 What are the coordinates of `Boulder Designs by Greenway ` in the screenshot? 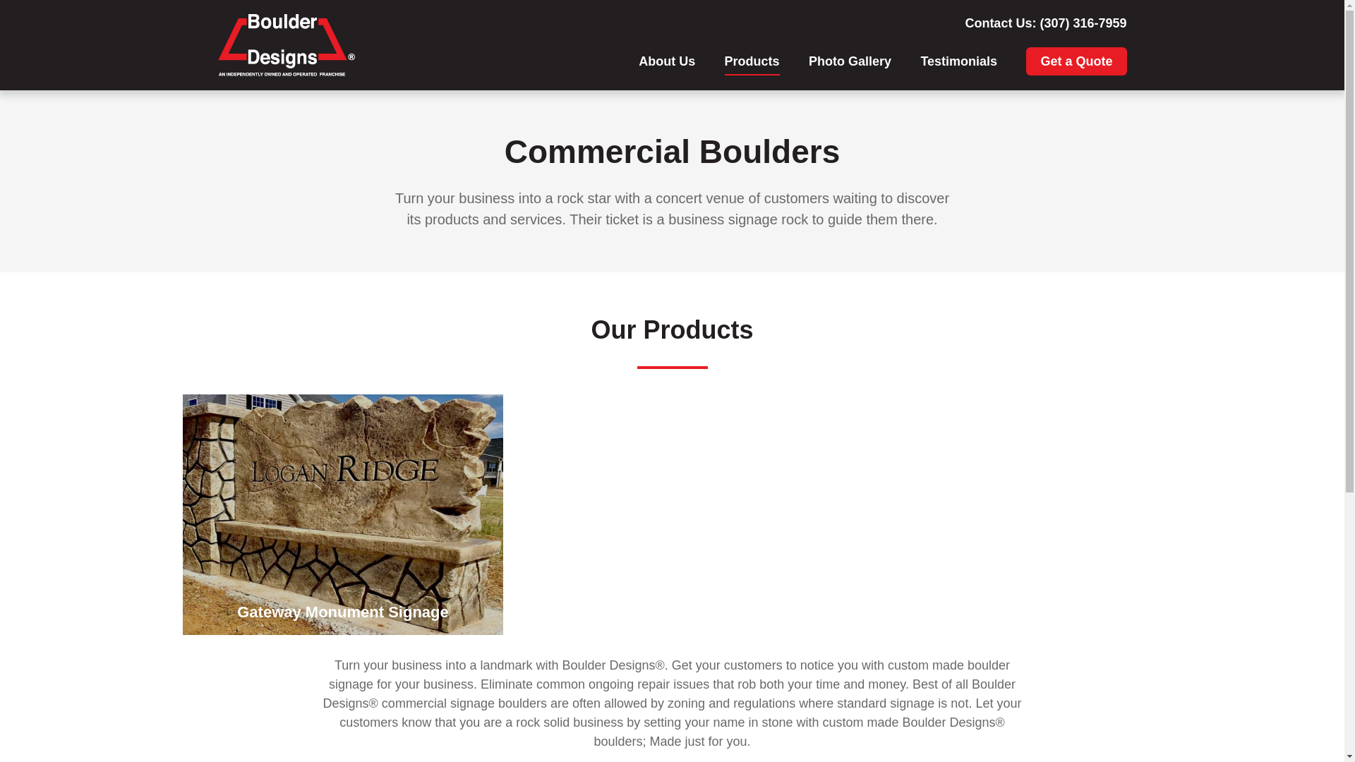 It's located at (286, 45).